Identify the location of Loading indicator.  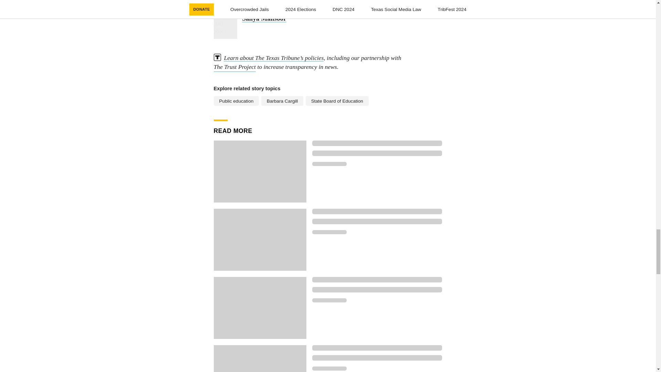
(329, 300).